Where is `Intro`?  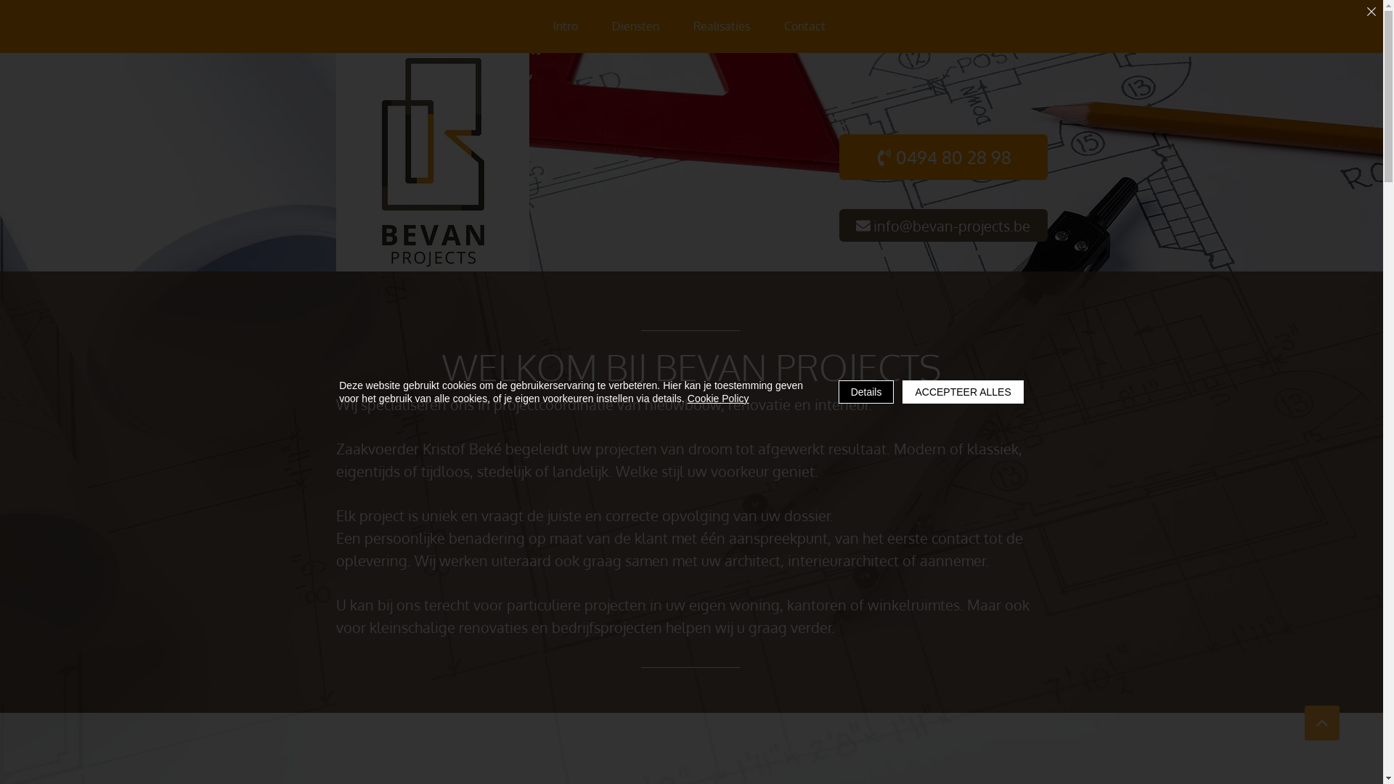 Intro is located at coordinates (565, 26).